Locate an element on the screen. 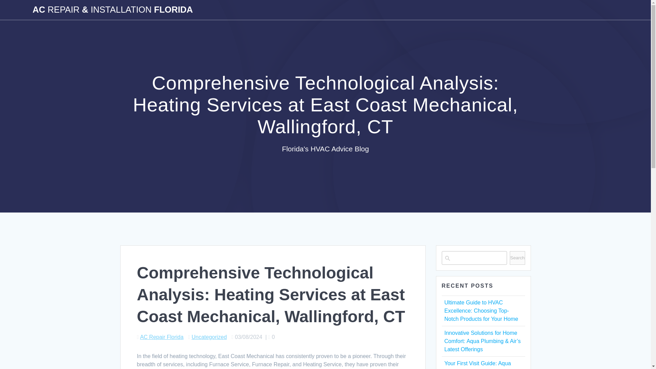 The width and height of the screenshot is (656, 369). AC Repair Florida is located at coordinates (162, 337).